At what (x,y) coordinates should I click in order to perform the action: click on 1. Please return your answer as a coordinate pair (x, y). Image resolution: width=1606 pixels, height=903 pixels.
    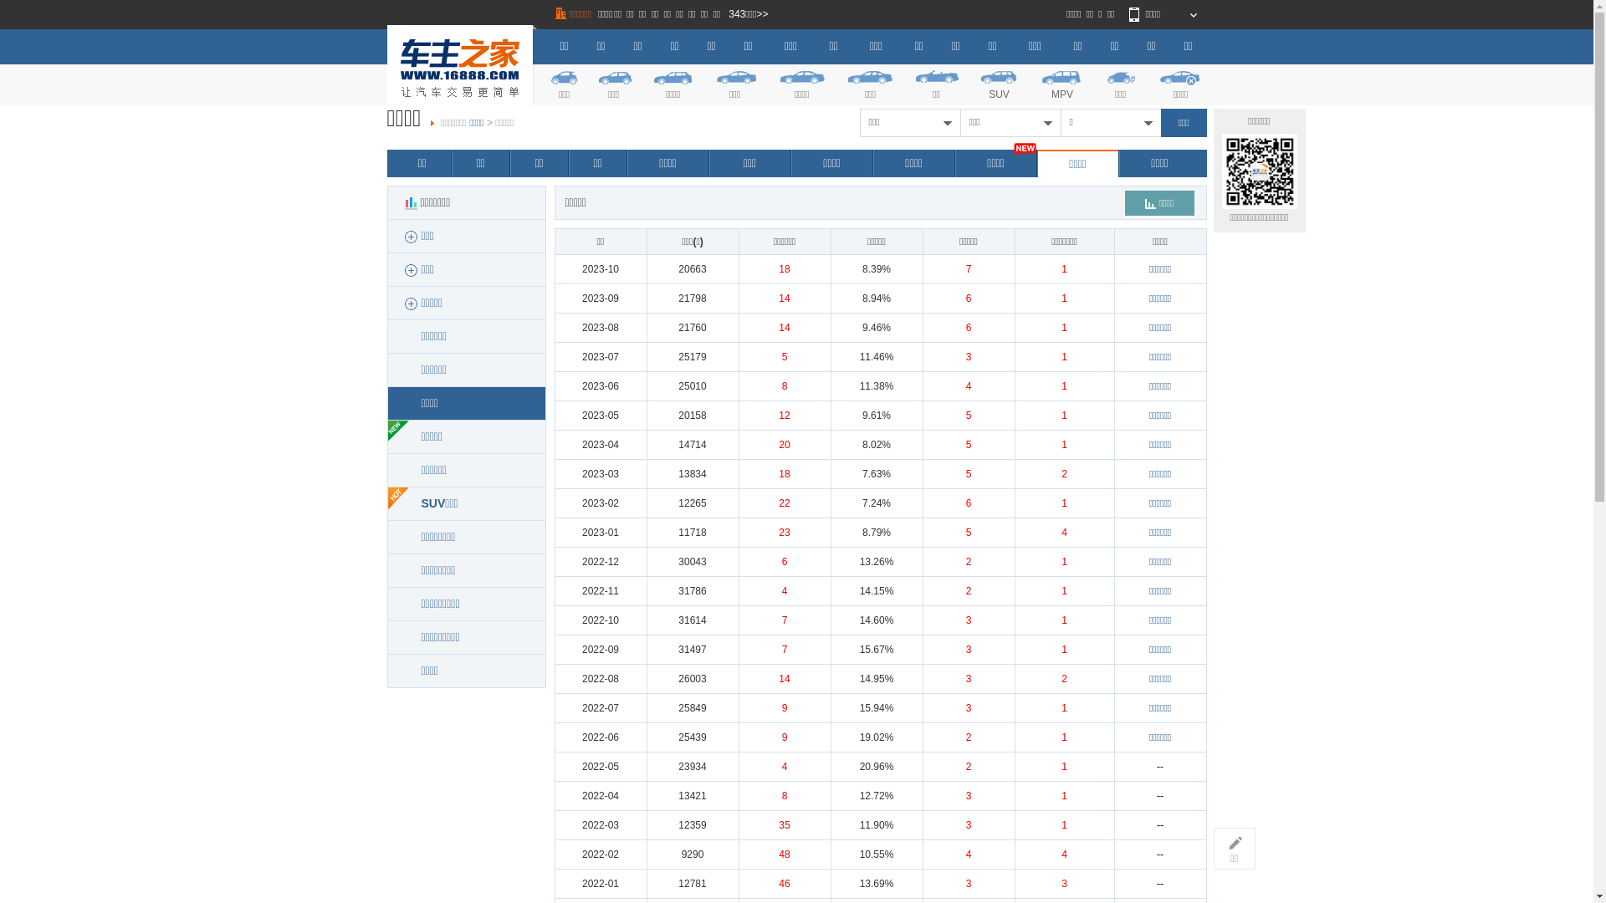
    Looking at the image, I should click on (1064, 328).